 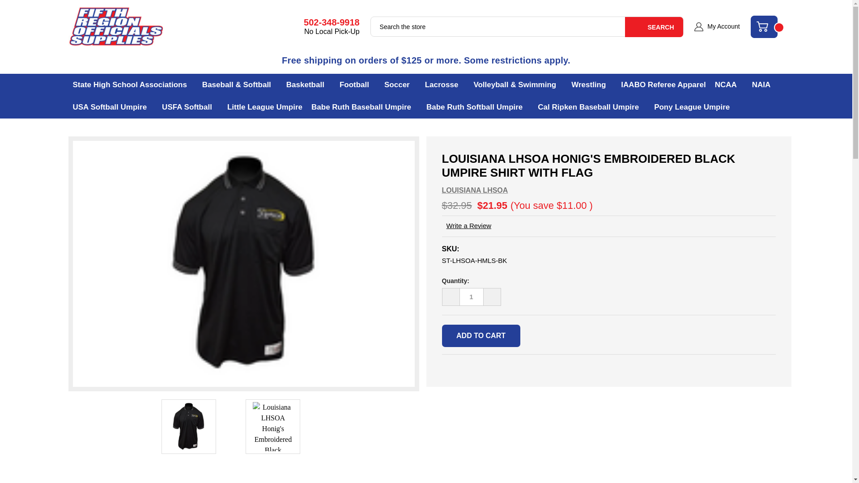 What do you see at coordinates (115, 27) in the screenshot?
I see `Fifth Region Officials Supplies` at bounding box center [115, 27].